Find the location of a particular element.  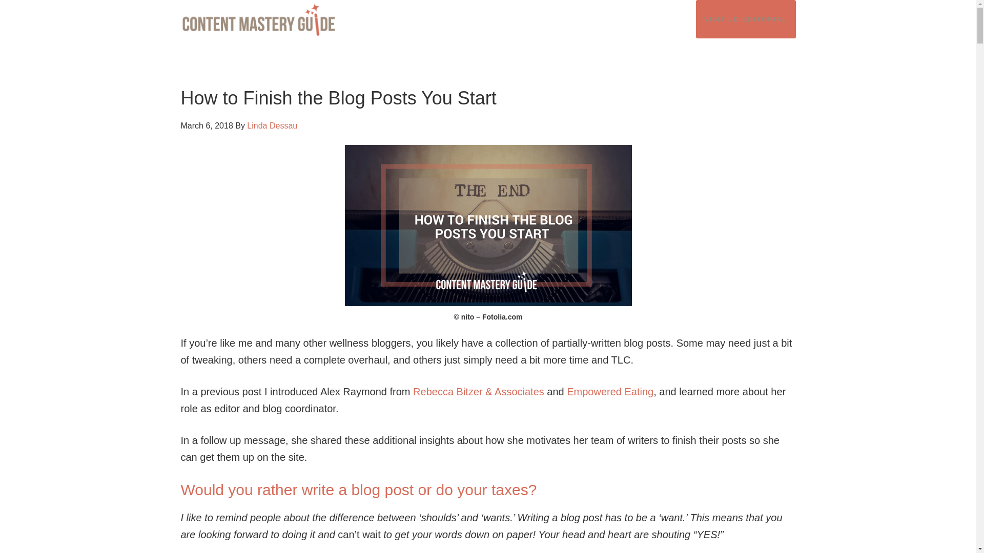

How to Finish the Blog Posts You Start is located at coordinates (338, 97).